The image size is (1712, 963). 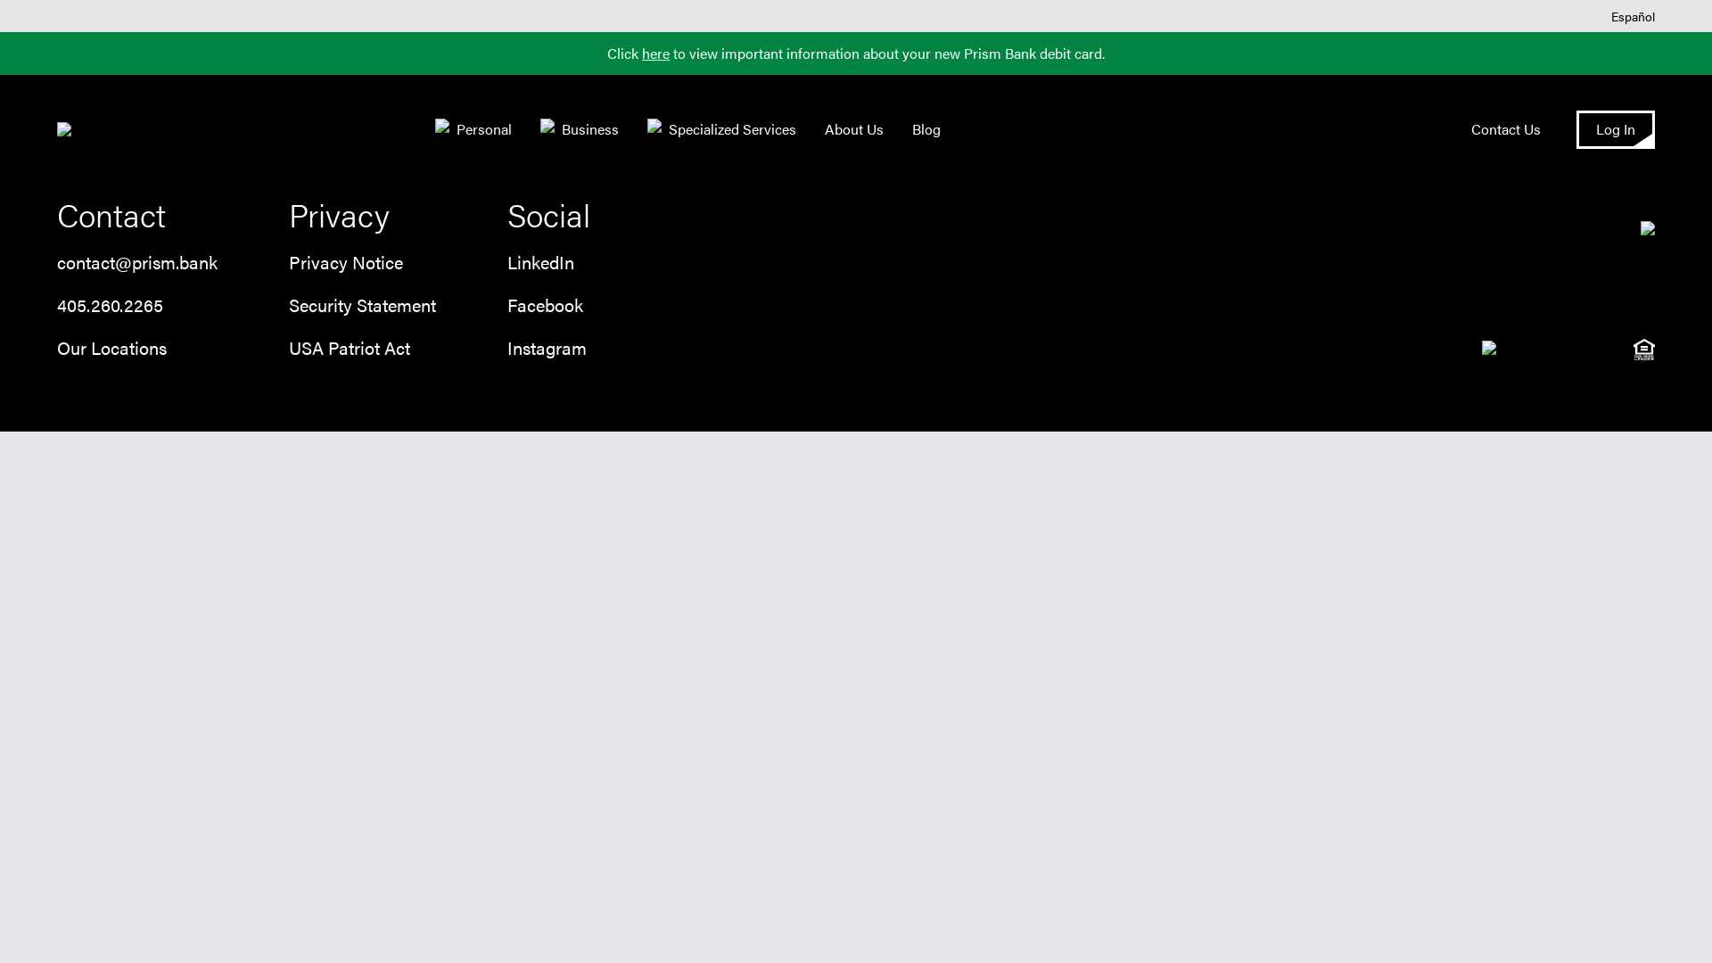 What do you see at coordinates (137, 262) in the screenshot?
I see `contact@prism.bank` at bounding box center [137, 262].